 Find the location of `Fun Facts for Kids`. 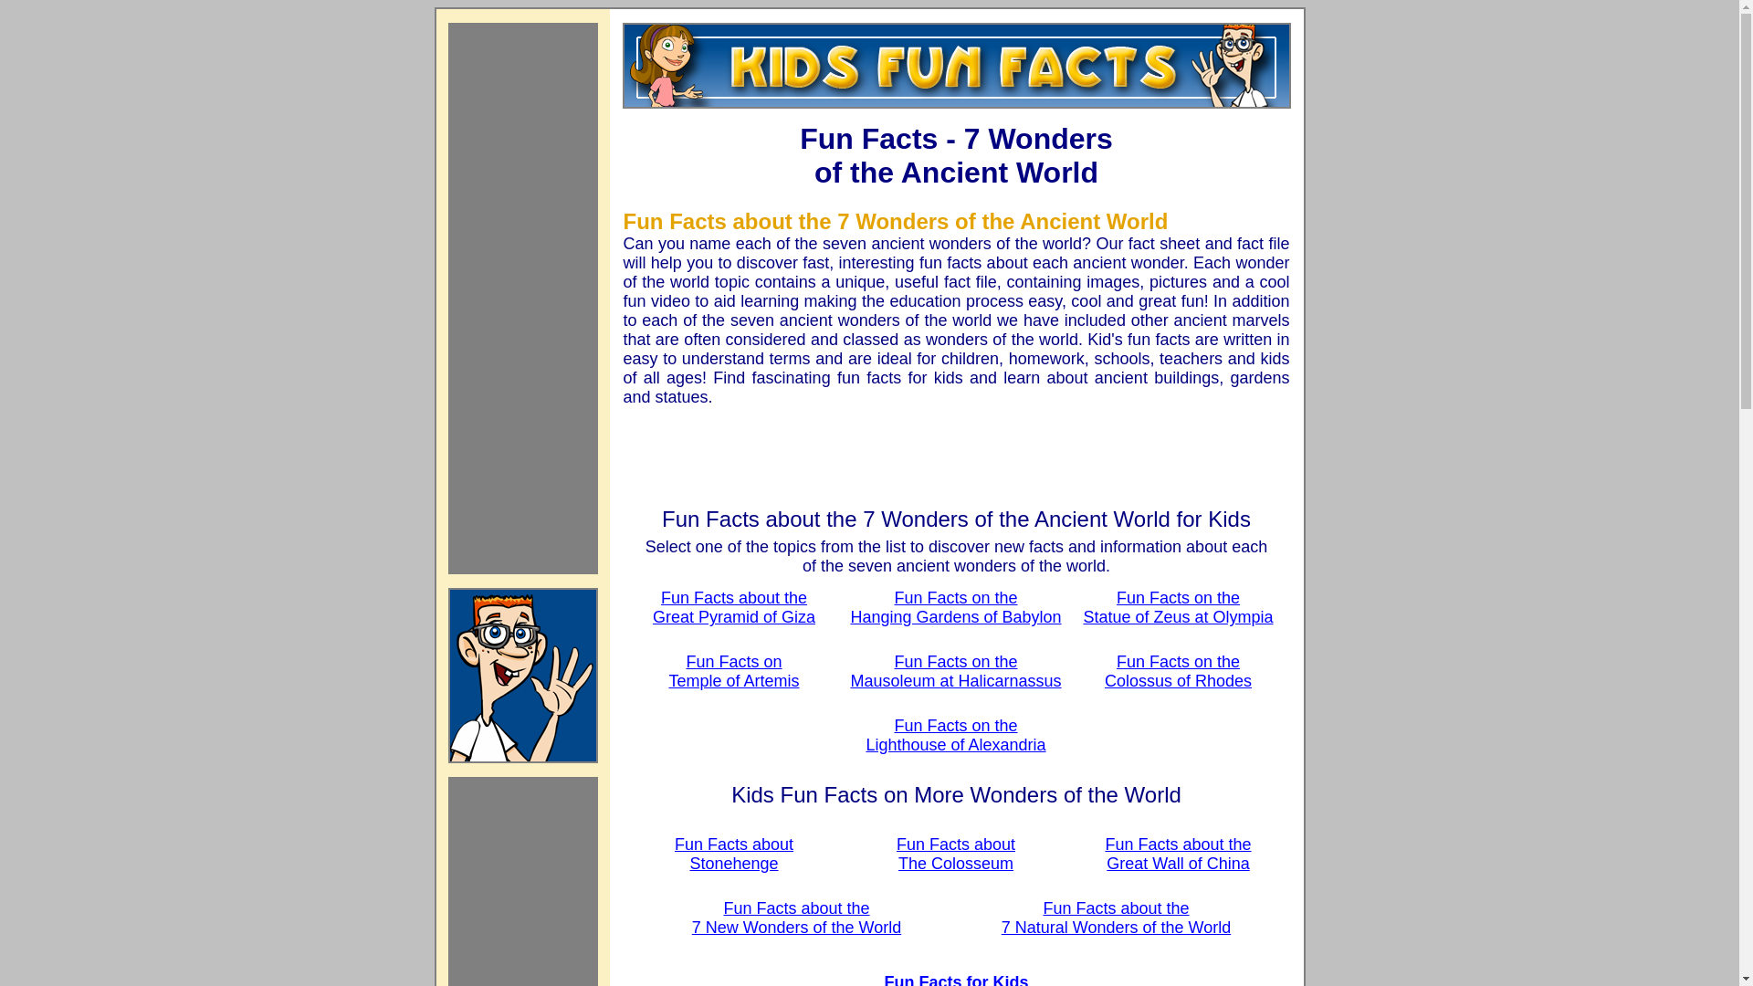

Fun Facts for Kids is located at coordinates (733, 671).